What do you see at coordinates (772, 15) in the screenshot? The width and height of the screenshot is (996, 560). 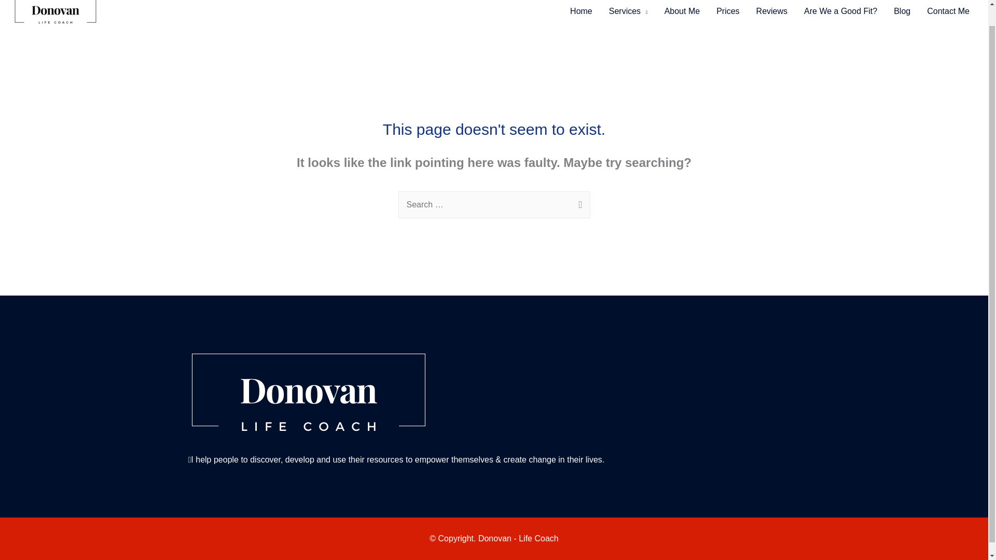 I see `Reviews` at bounding box center [772, 15].